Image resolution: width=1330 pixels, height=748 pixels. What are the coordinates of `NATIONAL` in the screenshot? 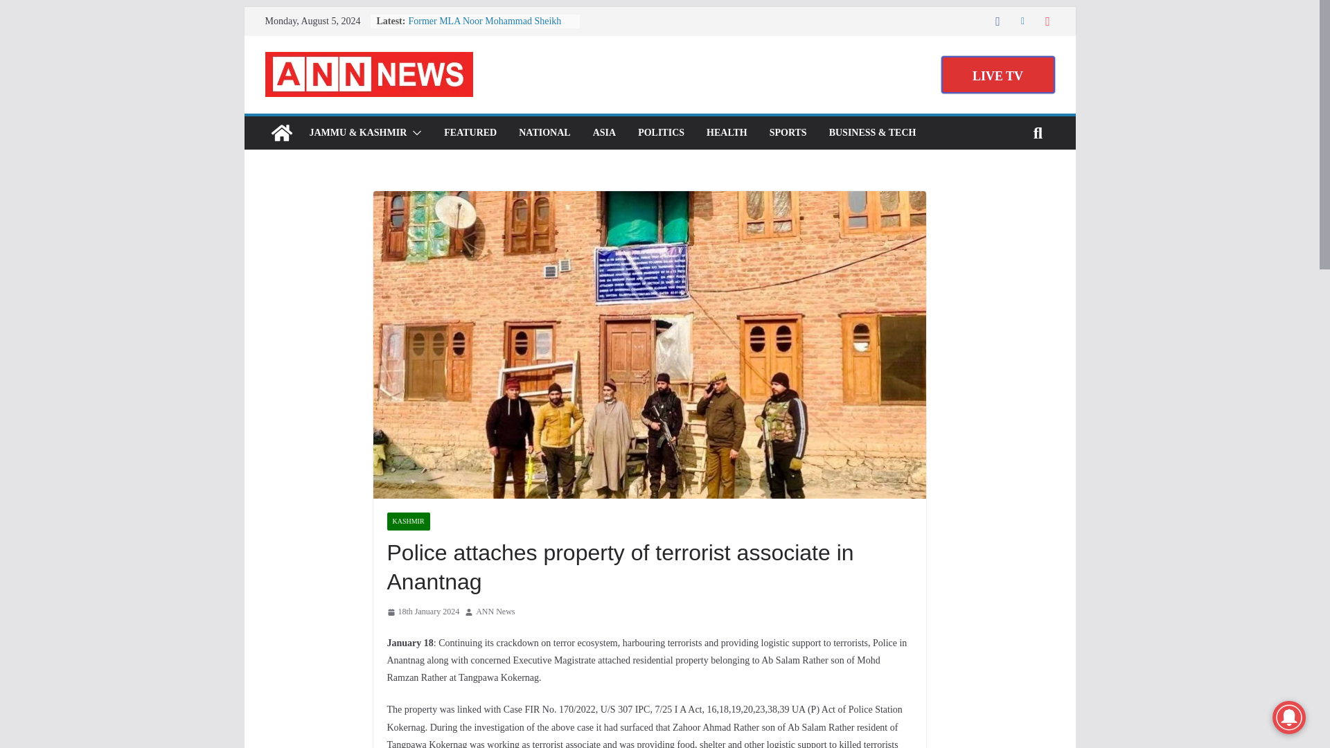 It's located at (544, 133).